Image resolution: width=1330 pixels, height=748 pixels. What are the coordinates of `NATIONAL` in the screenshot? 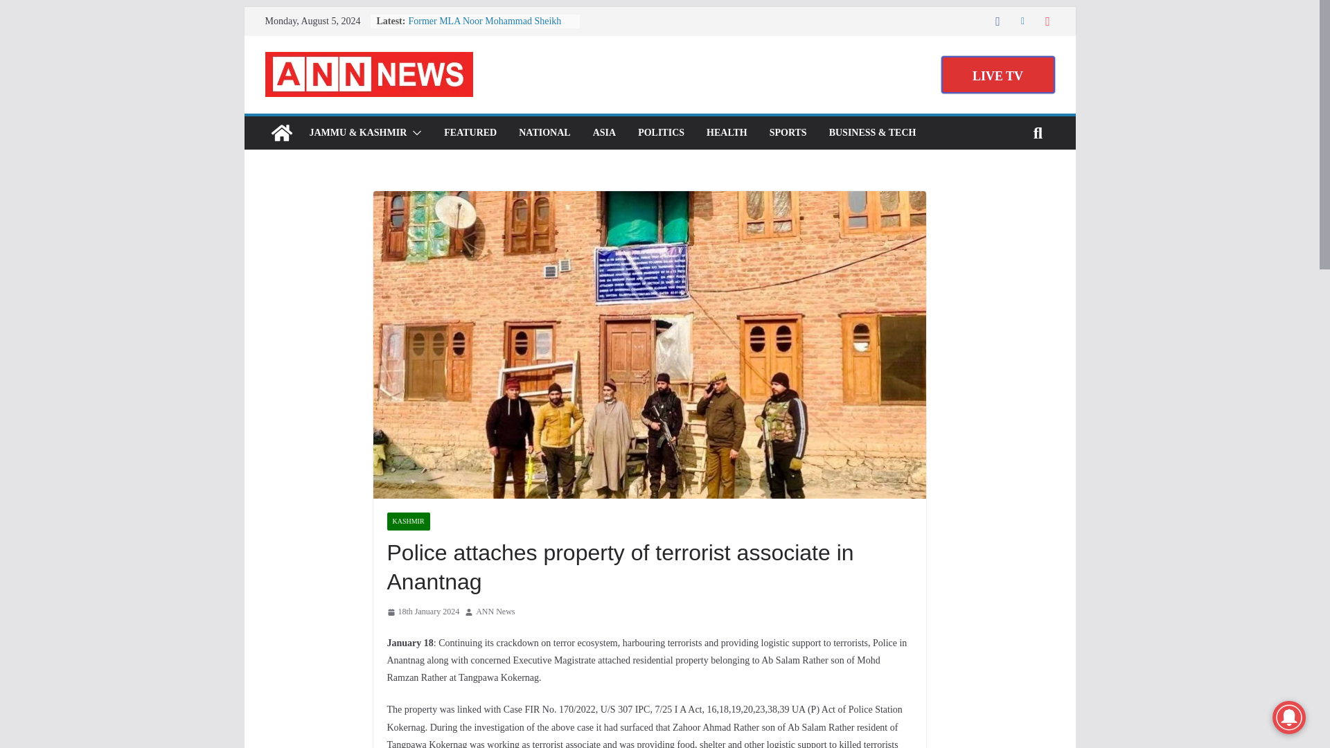 It's located at (544, 133).